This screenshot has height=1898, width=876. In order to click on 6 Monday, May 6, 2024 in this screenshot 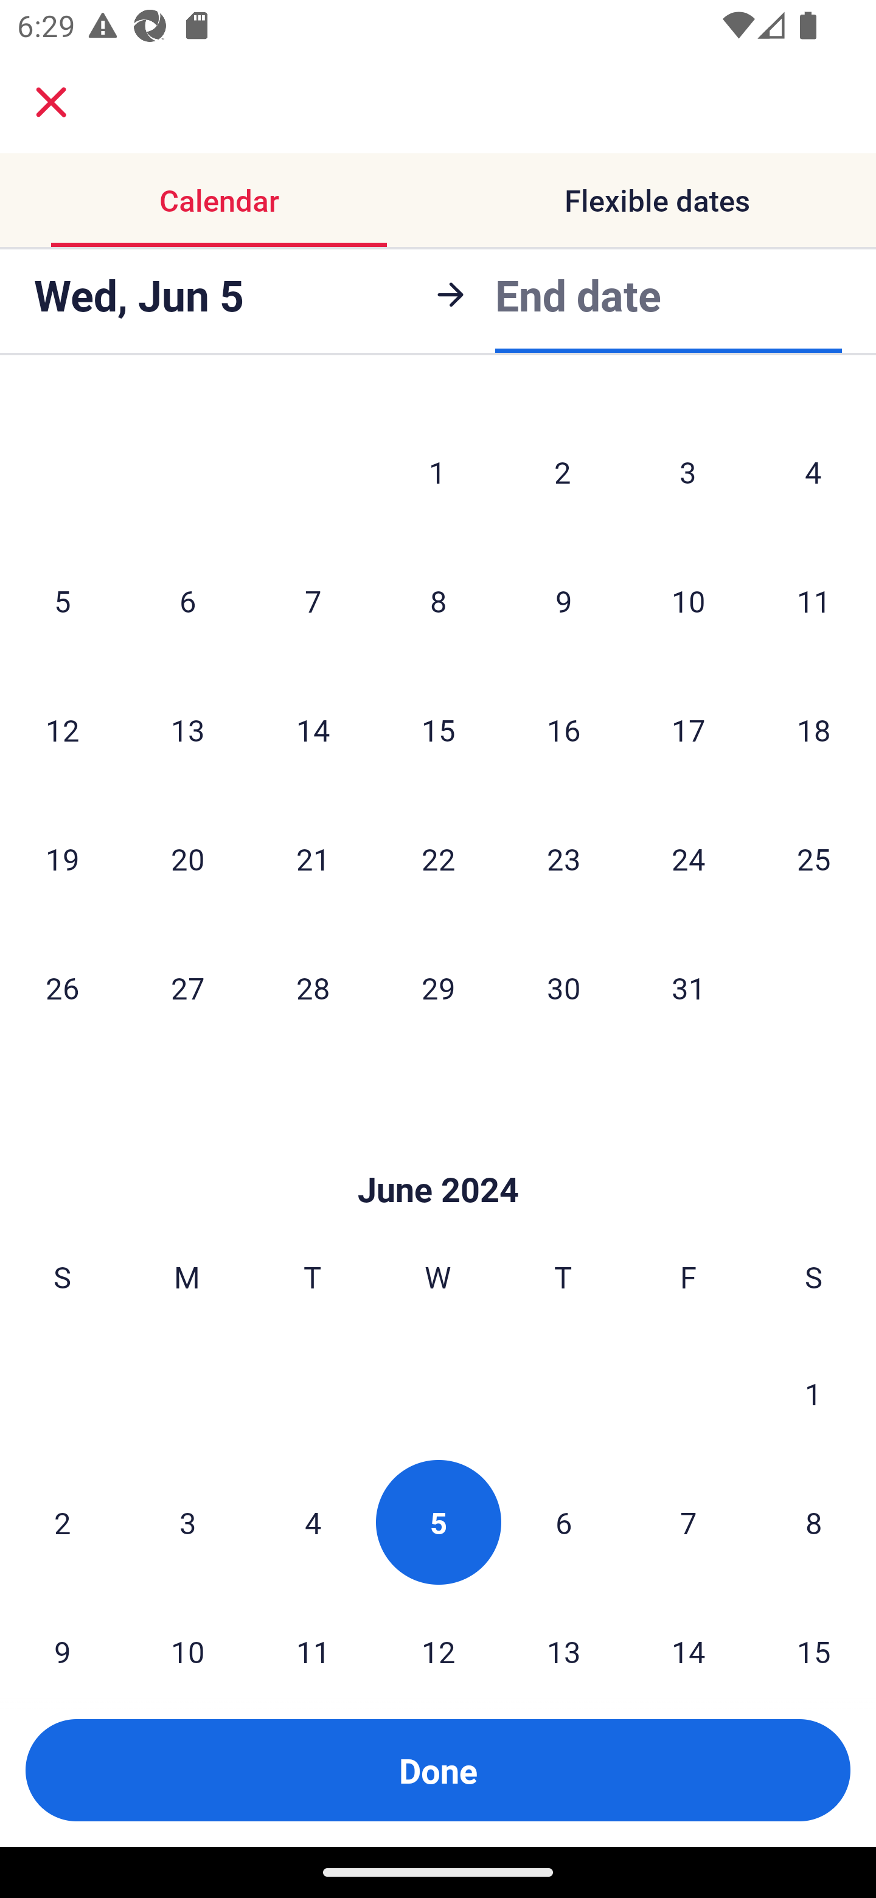, I will do `click(187, 600)`.